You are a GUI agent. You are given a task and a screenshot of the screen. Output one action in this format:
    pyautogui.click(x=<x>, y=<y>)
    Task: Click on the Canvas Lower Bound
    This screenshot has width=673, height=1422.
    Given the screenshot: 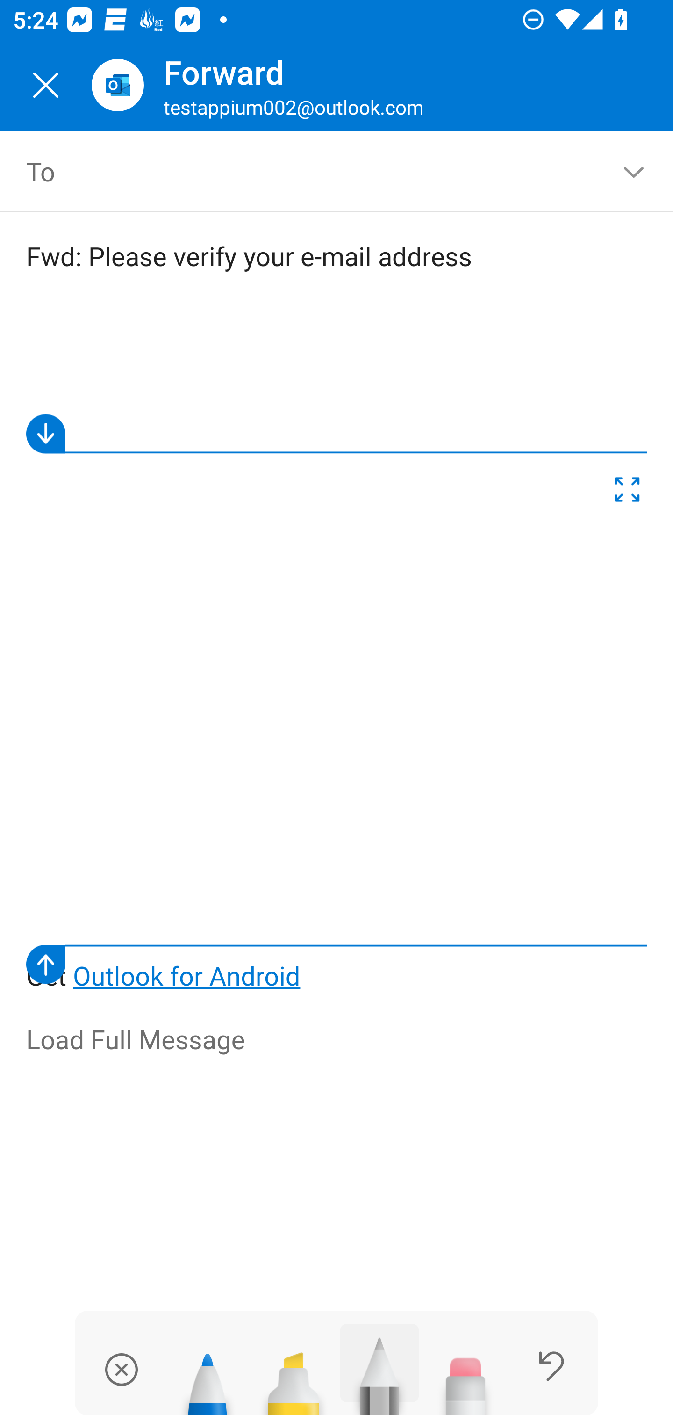 What is the action you would take?
    pyautogui.click(x=336, y=964)
    